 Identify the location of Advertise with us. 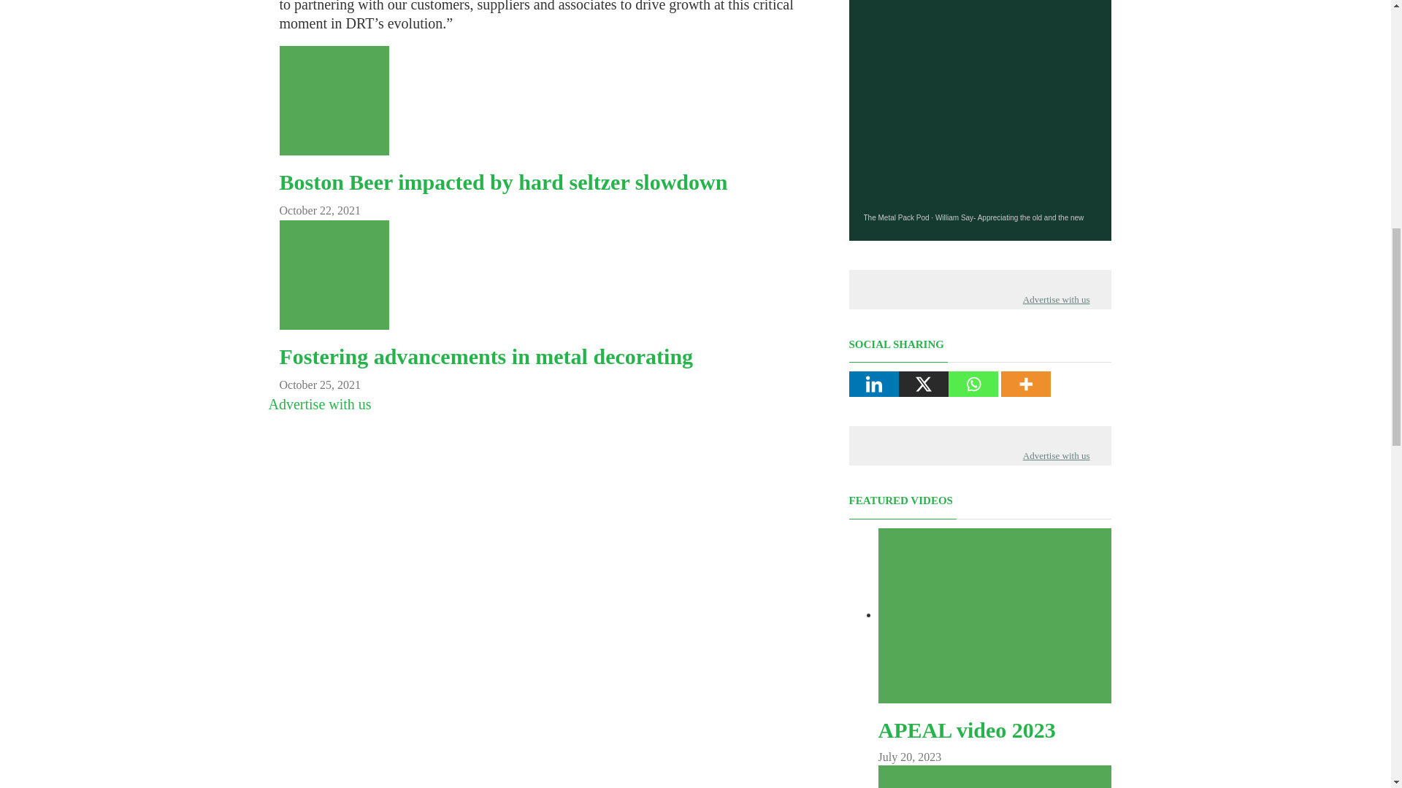
(1057, 455).